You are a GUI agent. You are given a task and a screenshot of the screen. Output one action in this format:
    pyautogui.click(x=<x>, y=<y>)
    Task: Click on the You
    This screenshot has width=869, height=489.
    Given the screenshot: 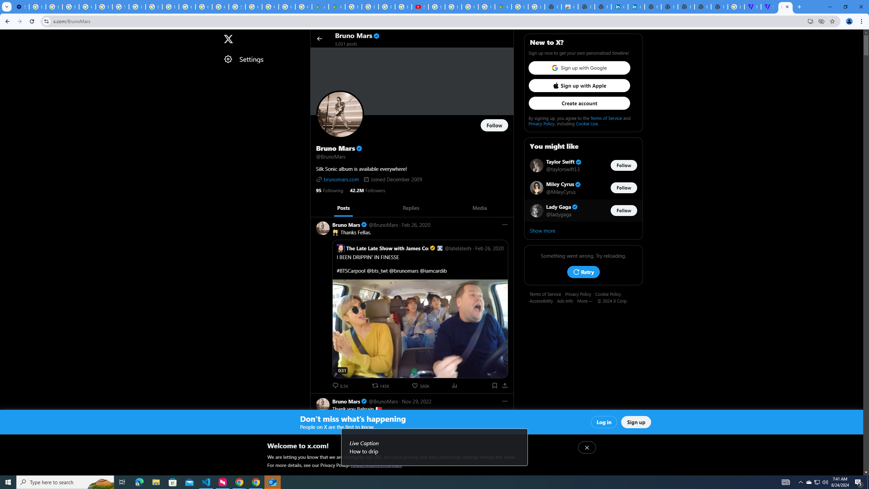 What is the action you would take?
    pyautogui.click(x=849, y=21)
    